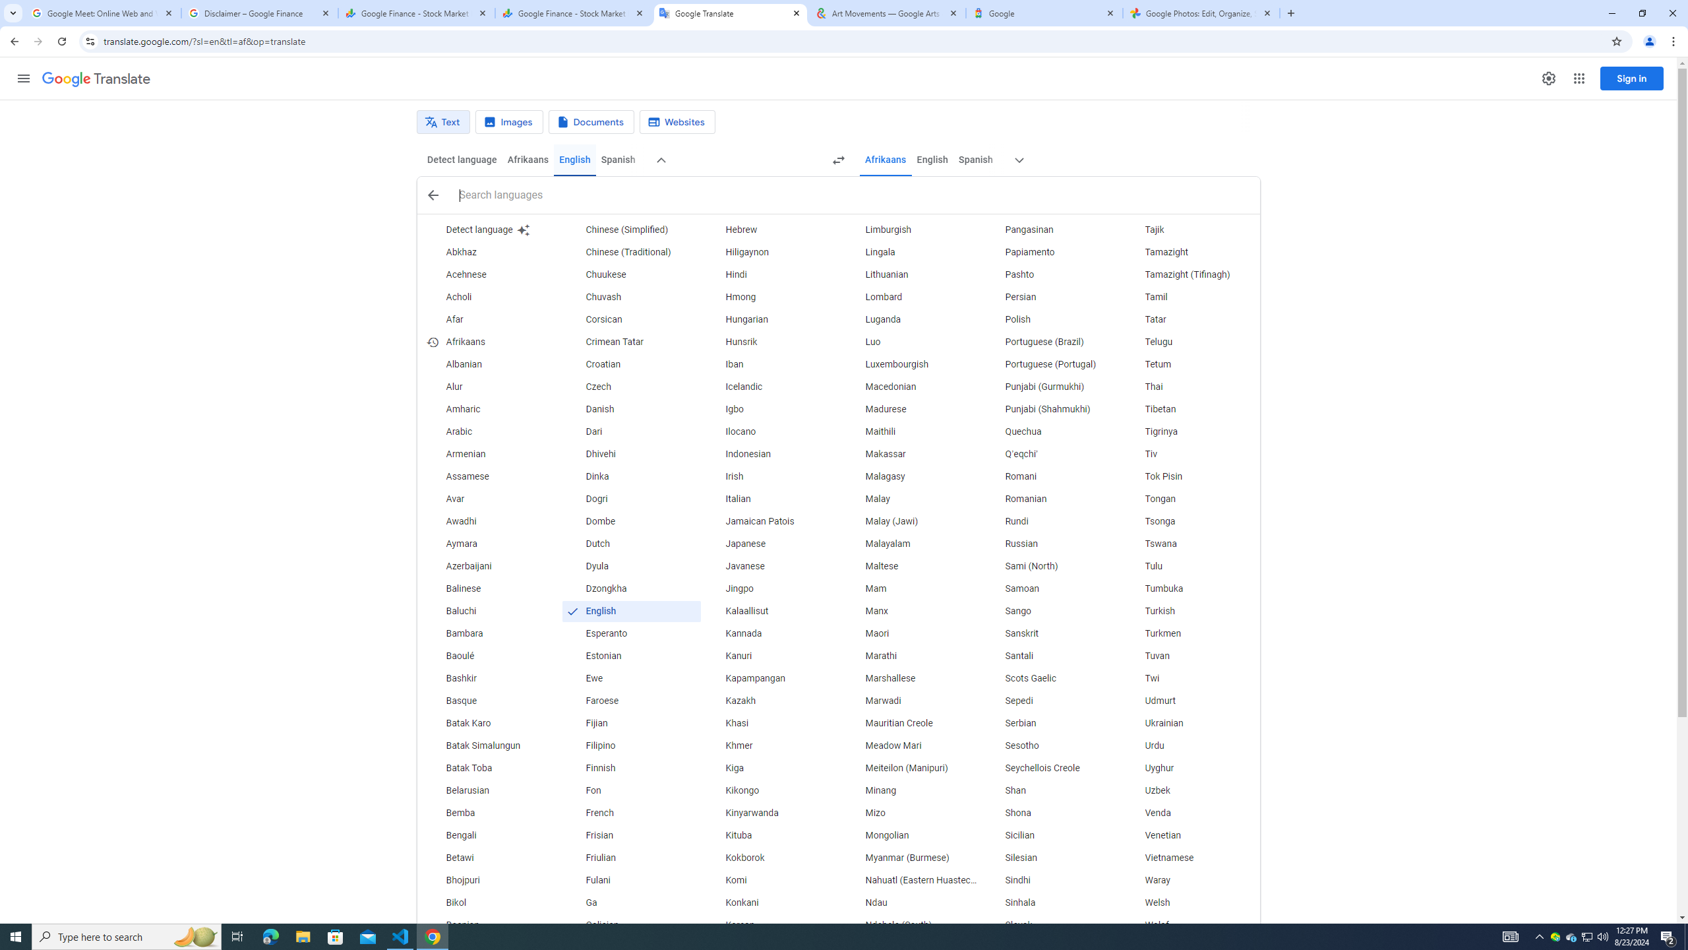 This screenshot has width=1688, height=950. Describe the element at coordinates (771, 836) in the screenshot. I see `Kituba` at that location.